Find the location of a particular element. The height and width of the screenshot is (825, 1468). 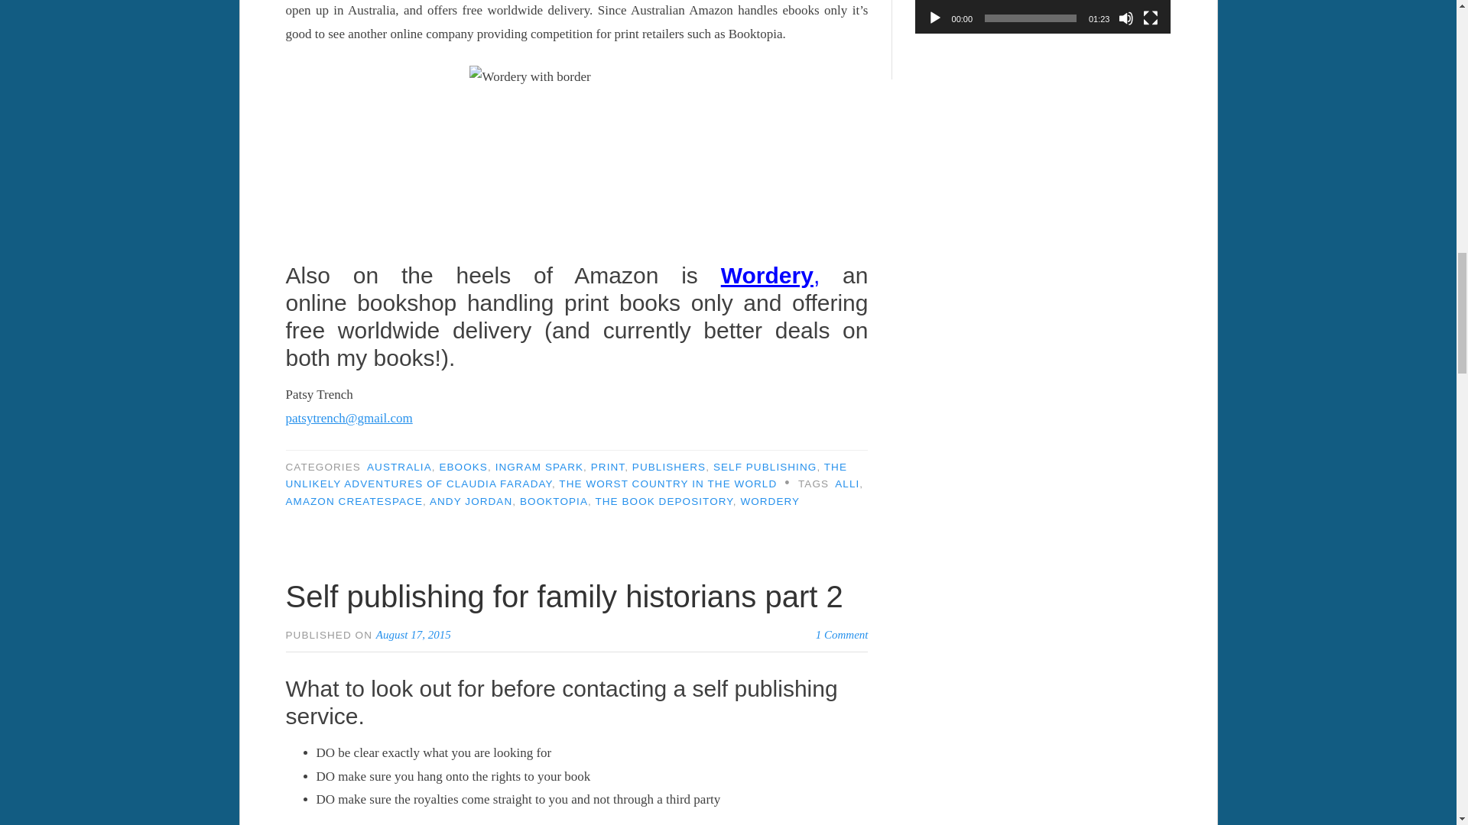

Play is located at coordinates (934, 18).